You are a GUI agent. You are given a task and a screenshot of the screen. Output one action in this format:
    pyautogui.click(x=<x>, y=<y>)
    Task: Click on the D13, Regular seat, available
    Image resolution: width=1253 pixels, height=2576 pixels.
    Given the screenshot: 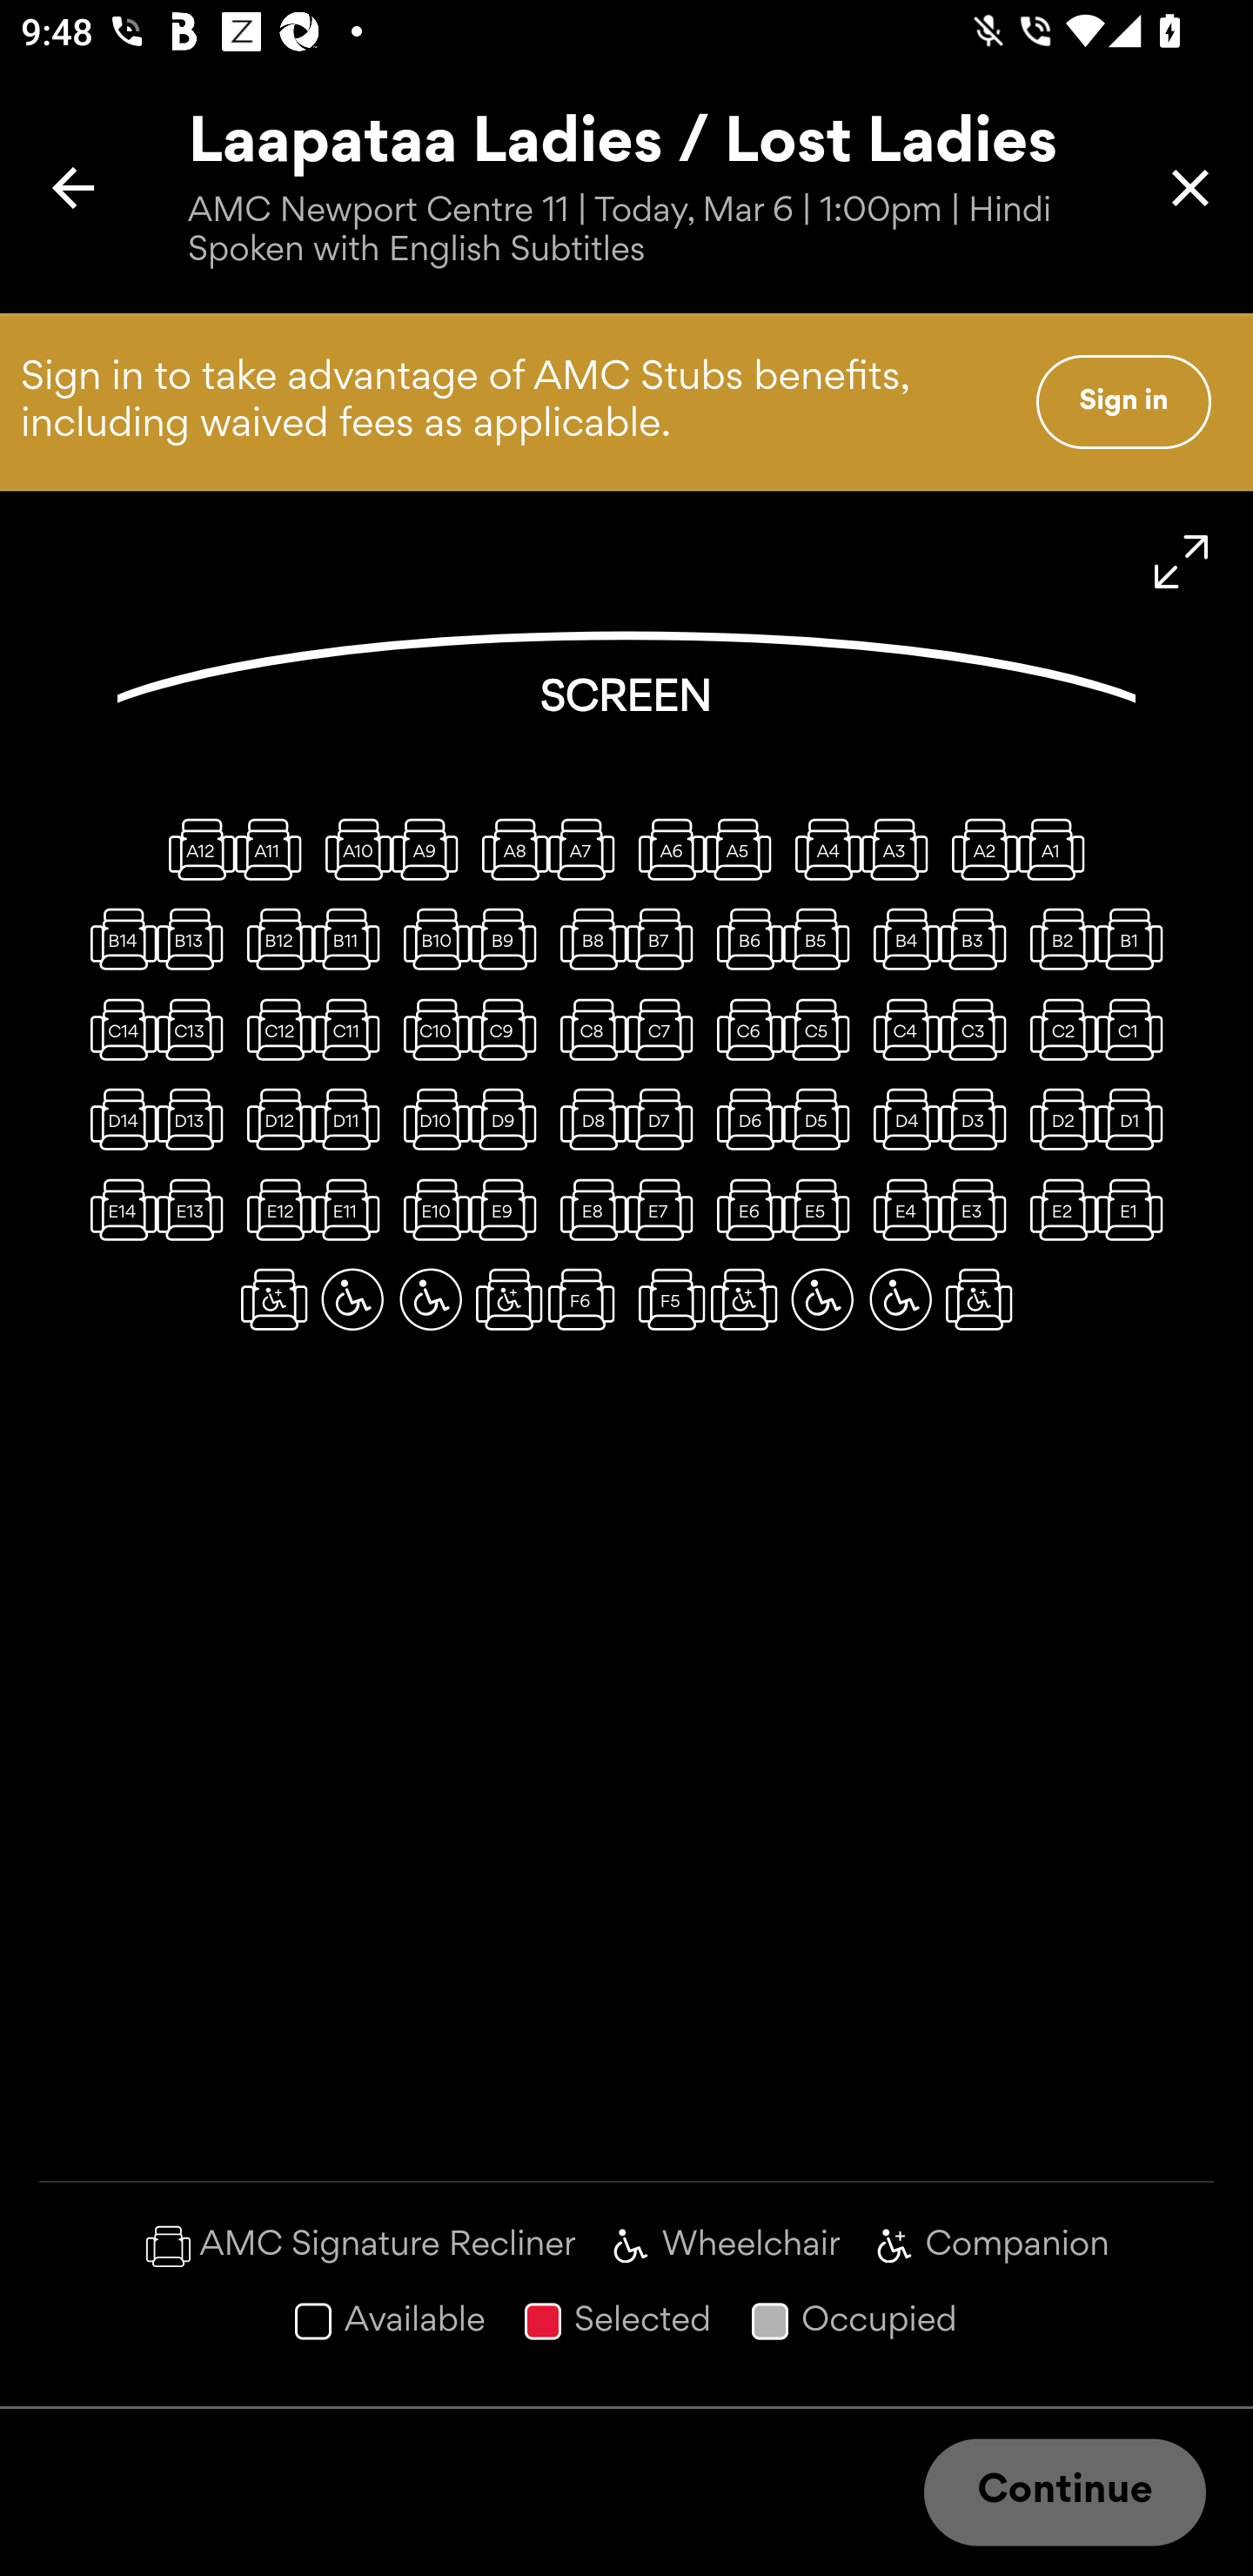 What is the action you would take?
    pyautogui.click(x=196, y=1119)
    